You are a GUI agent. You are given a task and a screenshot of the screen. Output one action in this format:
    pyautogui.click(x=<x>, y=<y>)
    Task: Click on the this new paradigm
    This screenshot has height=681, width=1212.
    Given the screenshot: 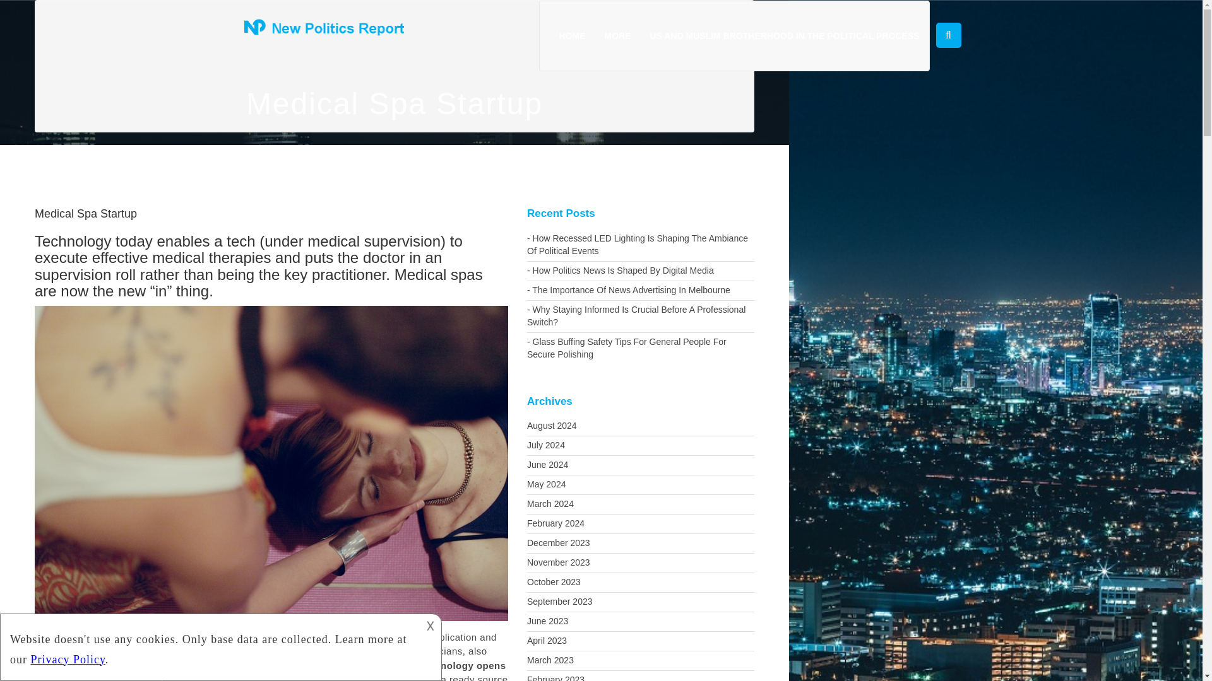 What is the action you would take?
    pyautogui.click(x=285, y=677)
    